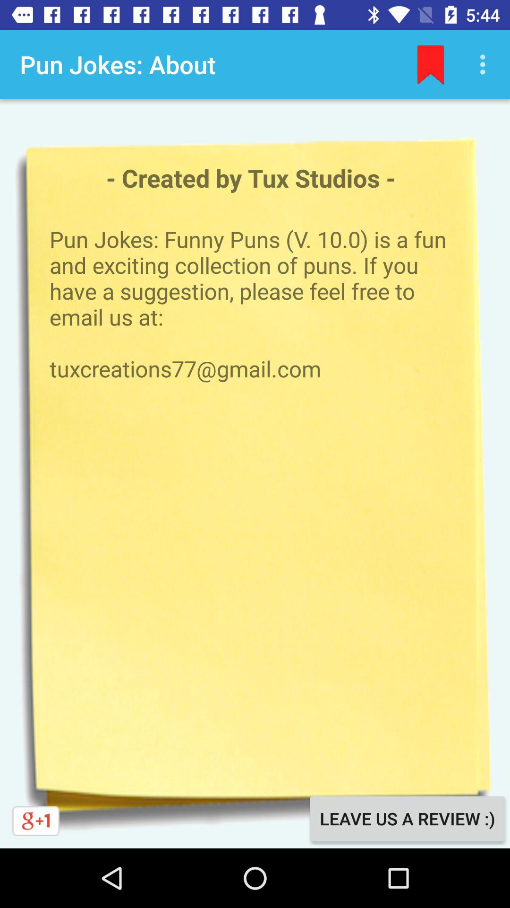 This screenshot has height=908, width=510. What do you see at coordinates (407, 818) in the screenshot?
I see `click the icon at the bottom right corner` at bounding box center [407, 818].